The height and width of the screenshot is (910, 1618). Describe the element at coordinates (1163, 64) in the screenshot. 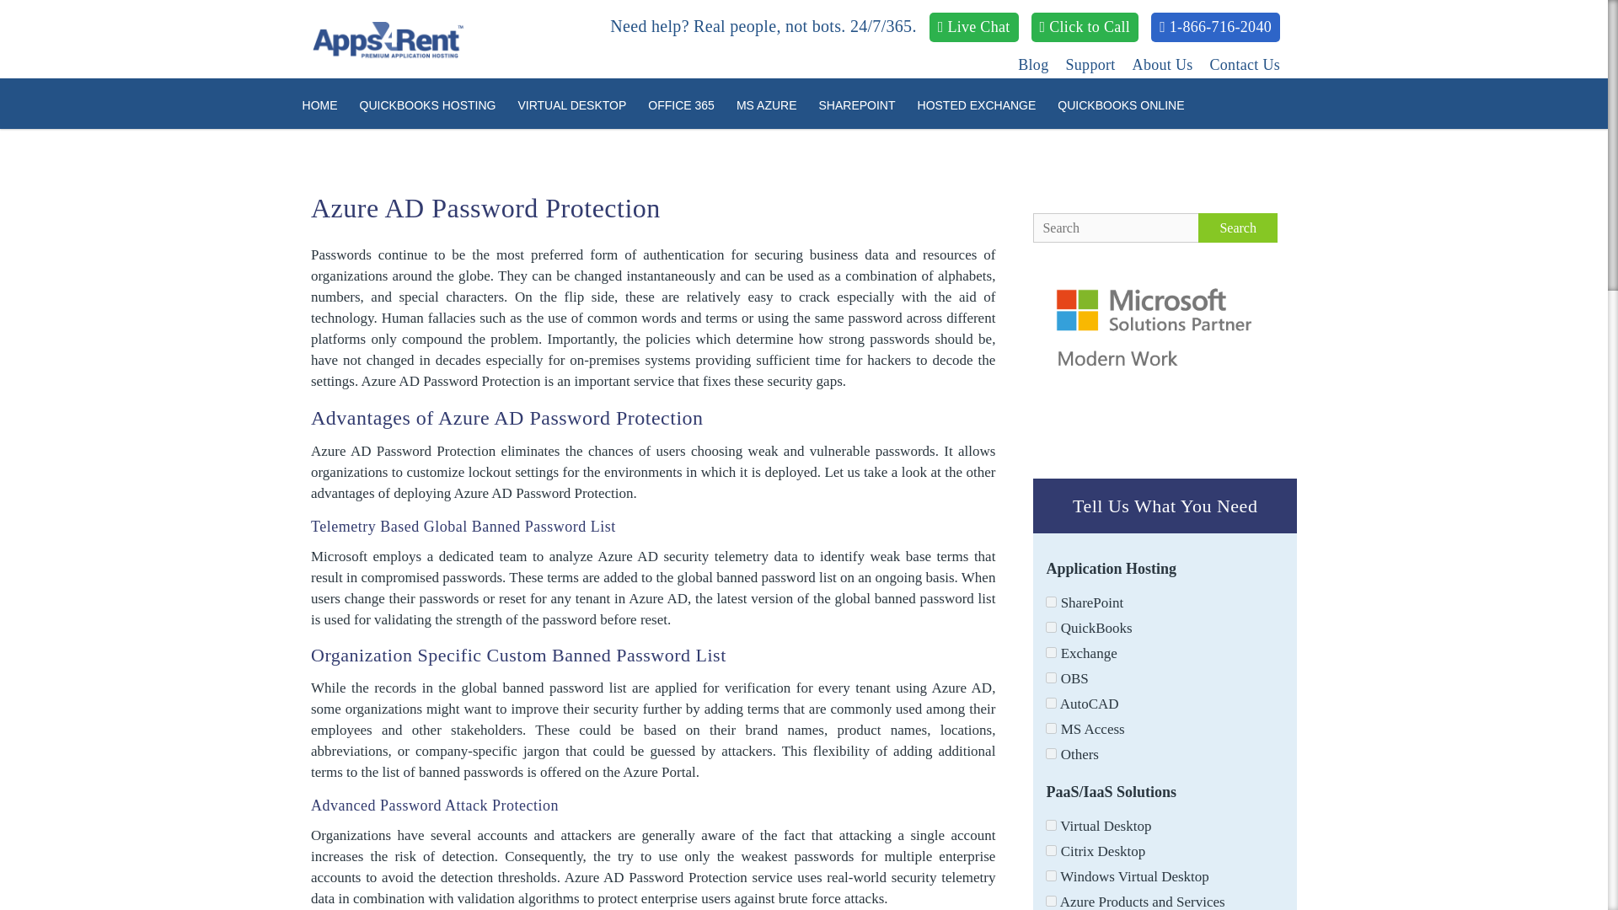

I see `About Us` at that location.